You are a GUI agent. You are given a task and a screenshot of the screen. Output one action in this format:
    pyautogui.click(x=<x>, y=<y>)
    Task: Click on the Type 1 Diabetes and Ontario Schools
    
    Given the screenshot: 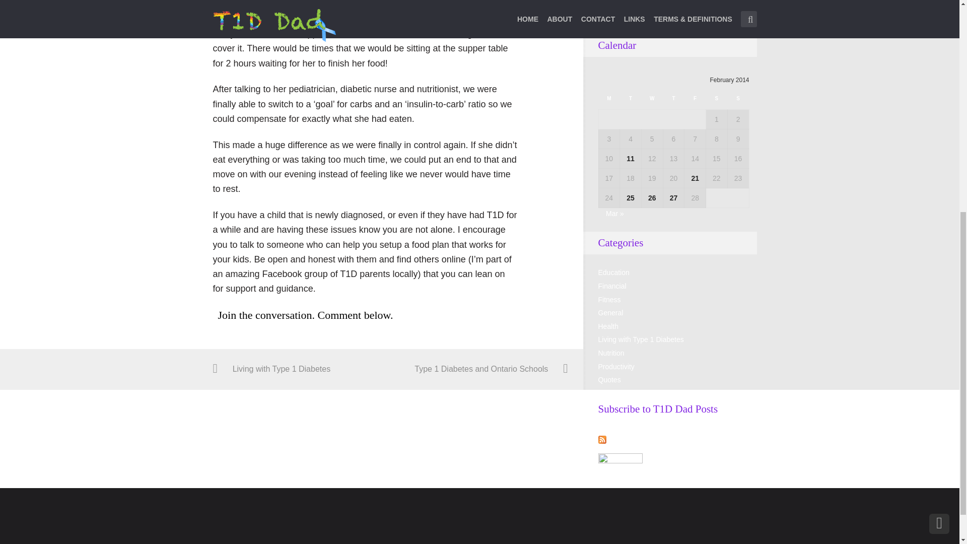 What is the action you would take?
    pyautogui.click(x=479, y=370)
    